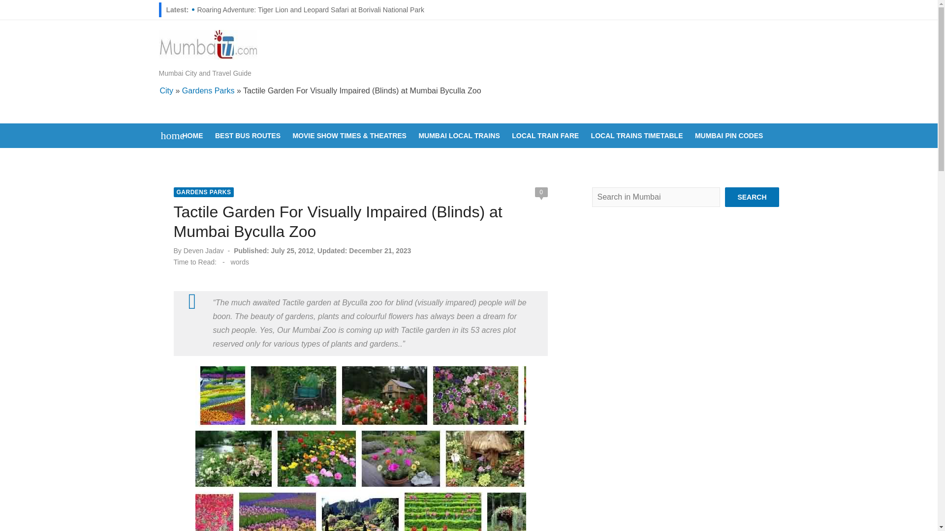 This screenshot has width=945, height=531. I want to click on Mumbai Local Trains, so click(459, 135).